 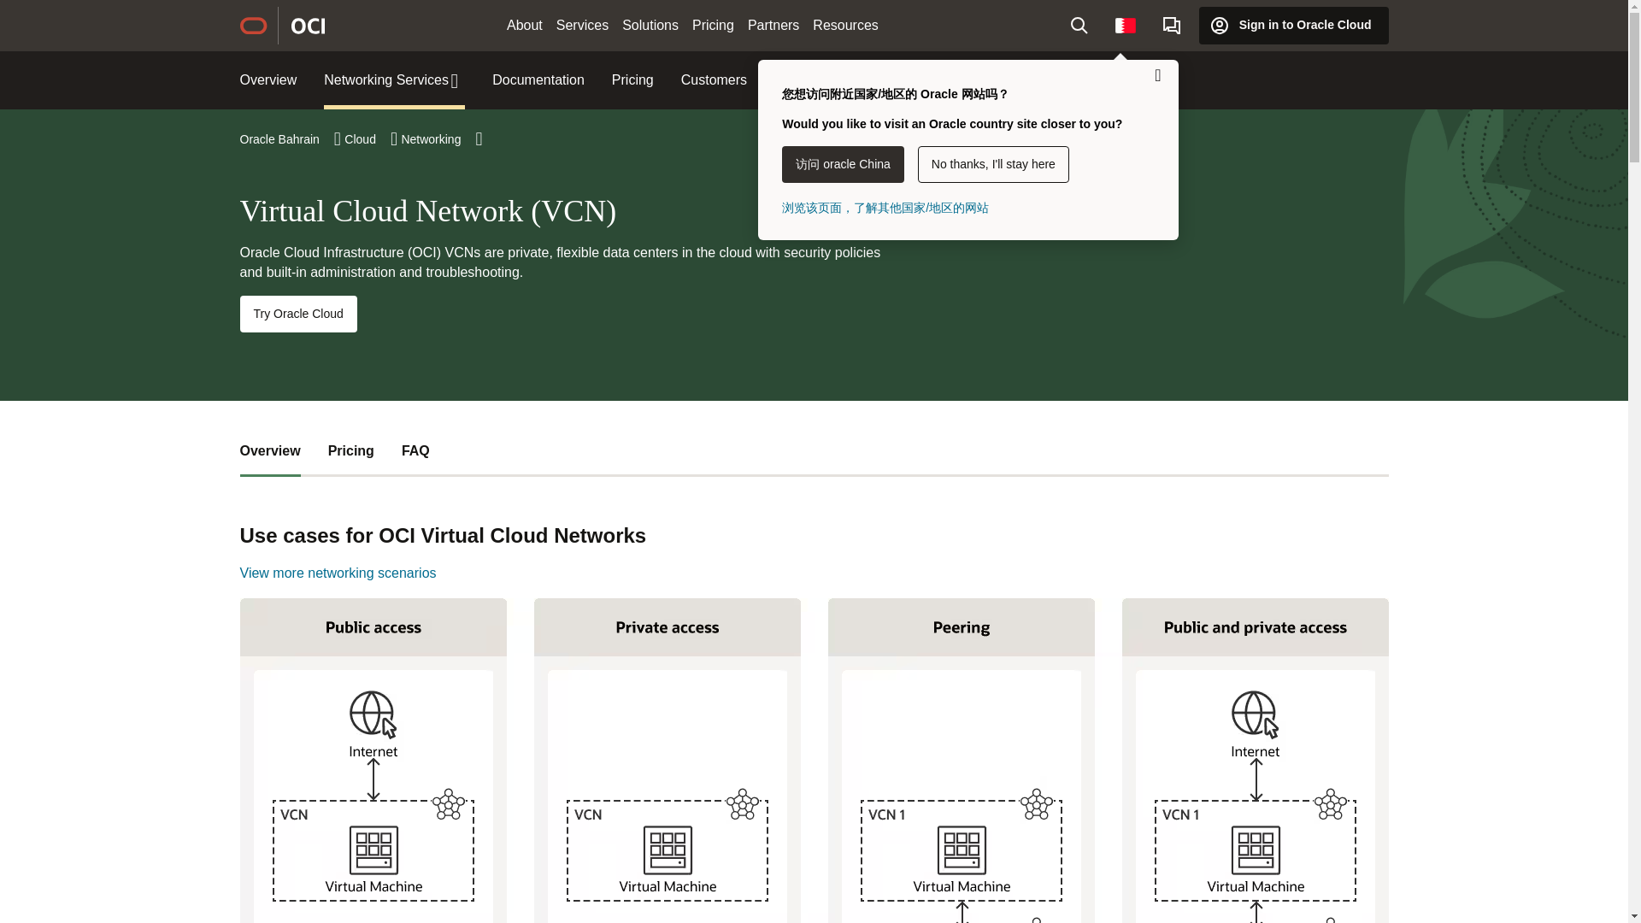 What do you see at coordinates (583, 26) in the screenshot?
I see `Services` at bounding box center [583, 26].